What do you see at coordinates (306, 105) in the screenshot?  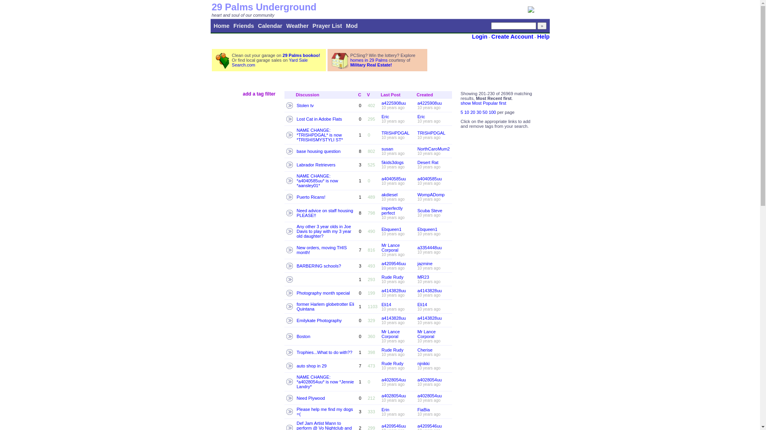 I see `Stolen tv` at bounding box center [306, 105].